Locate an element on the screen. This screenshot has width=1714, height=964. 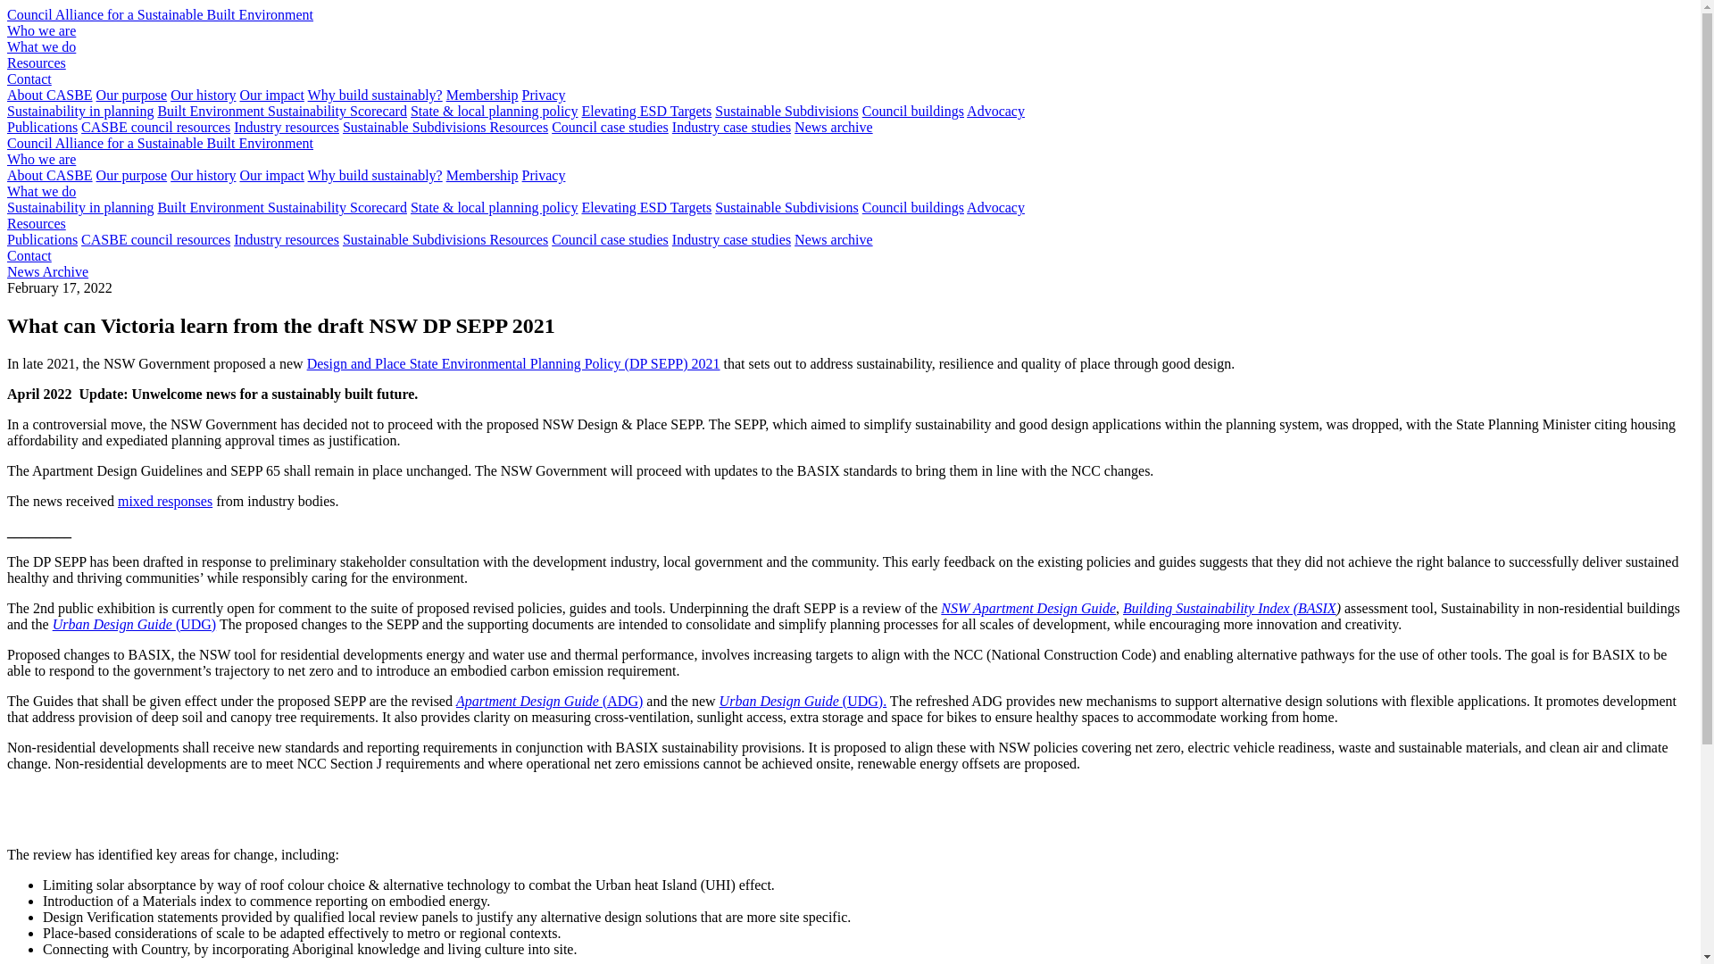
Council Alliance for a Sustainable Built Environment is located at coordinates (161, 14).